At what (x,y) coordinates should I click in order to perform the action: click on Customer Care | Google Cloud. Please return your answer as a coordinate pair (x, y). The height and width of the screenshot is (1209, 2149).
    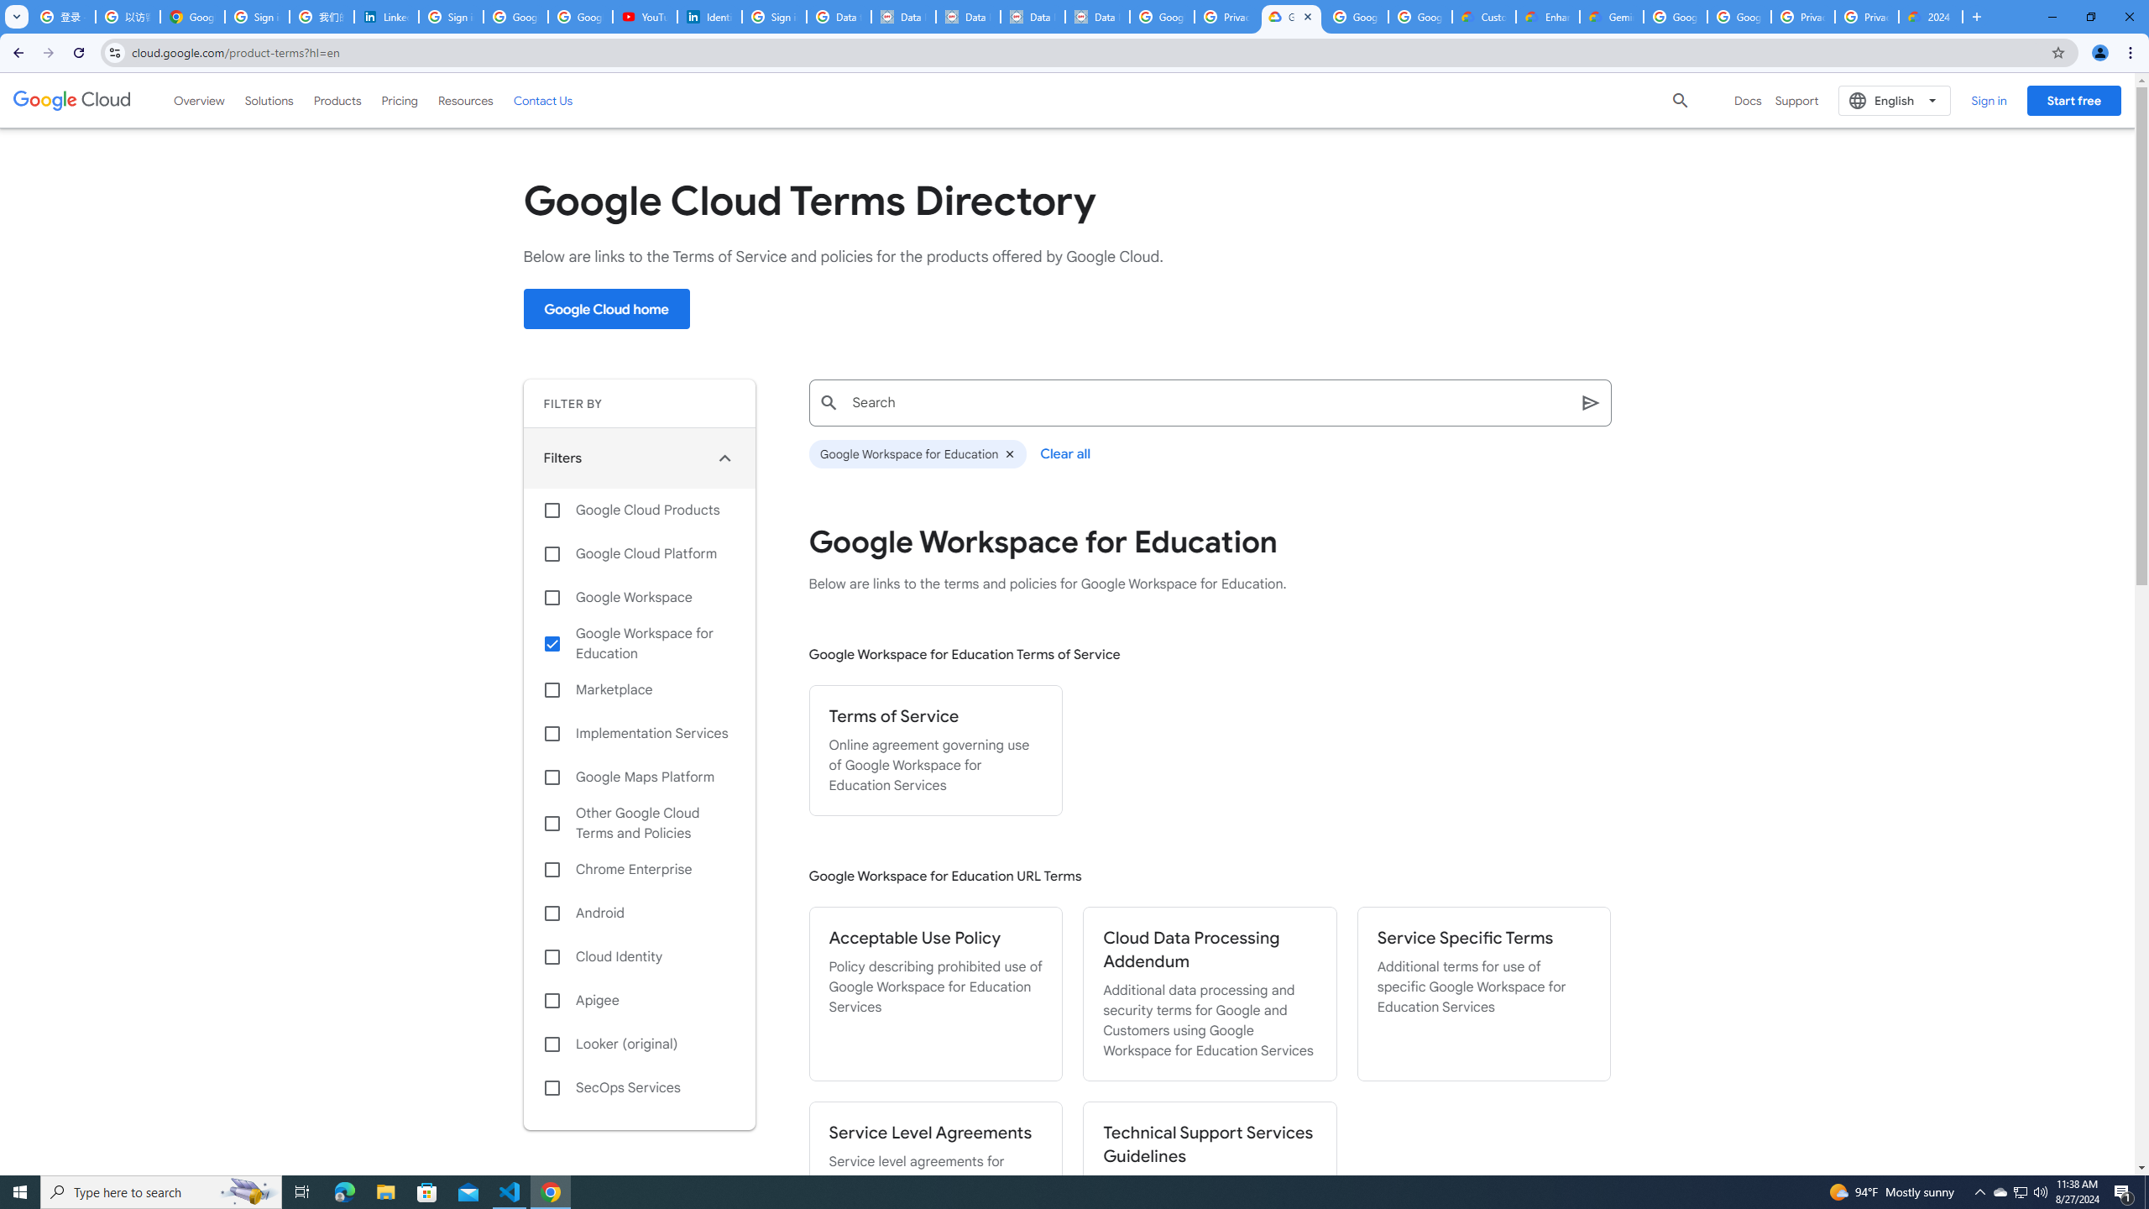
    Looking at the image, I should click on (1484, 17).